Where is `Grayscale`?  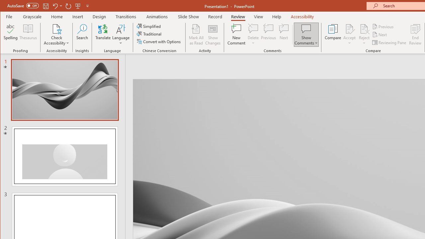 Grayscale is located at coordinates (33, 17).